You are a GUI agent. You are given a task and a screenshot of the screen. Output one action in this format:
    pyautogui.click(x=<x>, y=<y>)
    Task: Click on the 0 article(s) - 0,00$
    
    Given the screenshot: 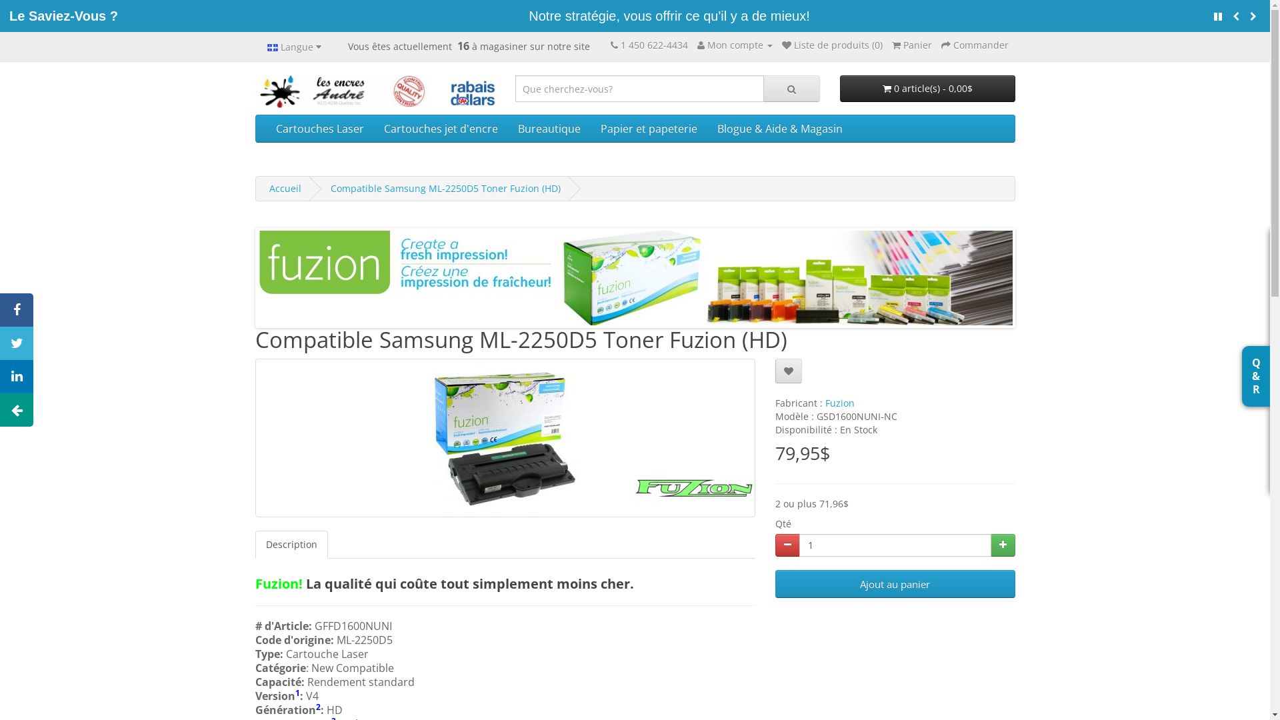 What is the action you would take?
    pyautogui.click(x=928, y=89)
    